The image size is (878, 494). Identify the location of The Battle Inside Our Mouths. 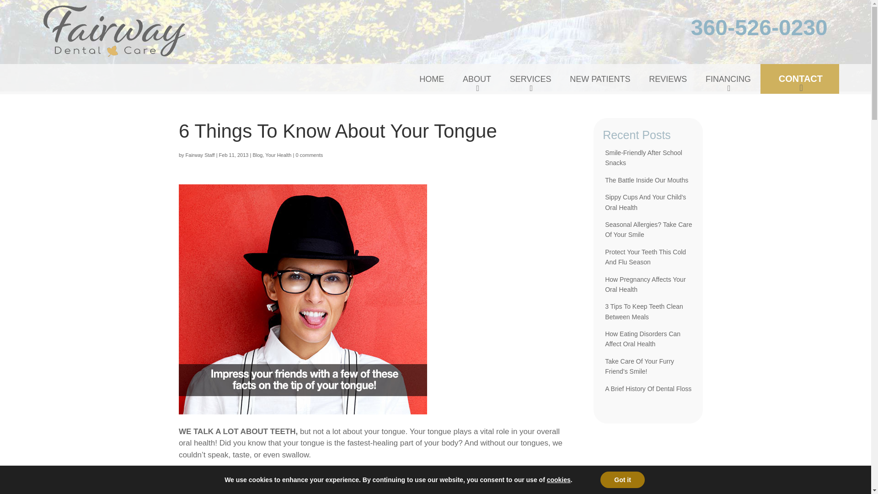
(647, 180).